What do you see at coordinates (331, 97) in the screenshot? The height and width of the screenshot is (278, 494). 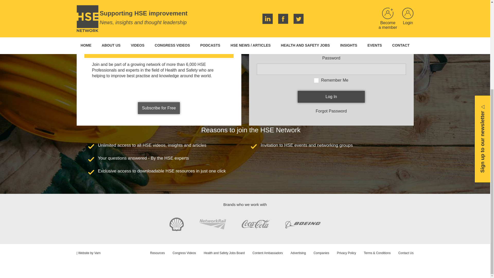 I see `Log In` at bounding box center [331, 97].